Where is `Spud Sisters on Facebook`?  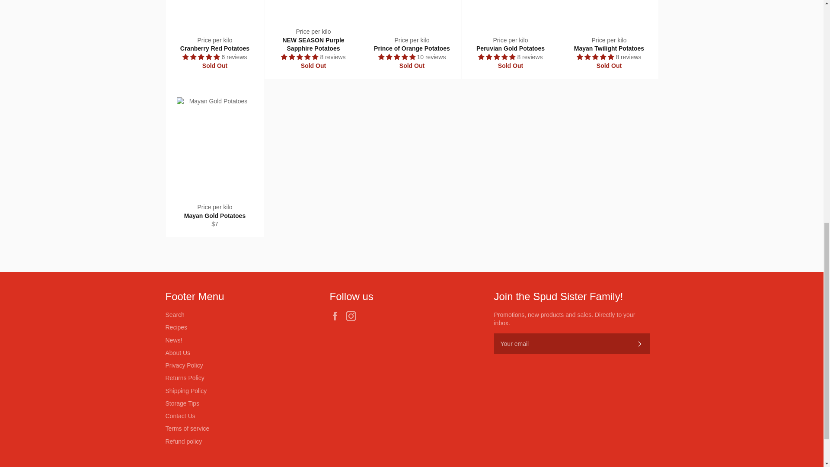 Spud Sisters on Facebook is located at coordinates (337, 316).